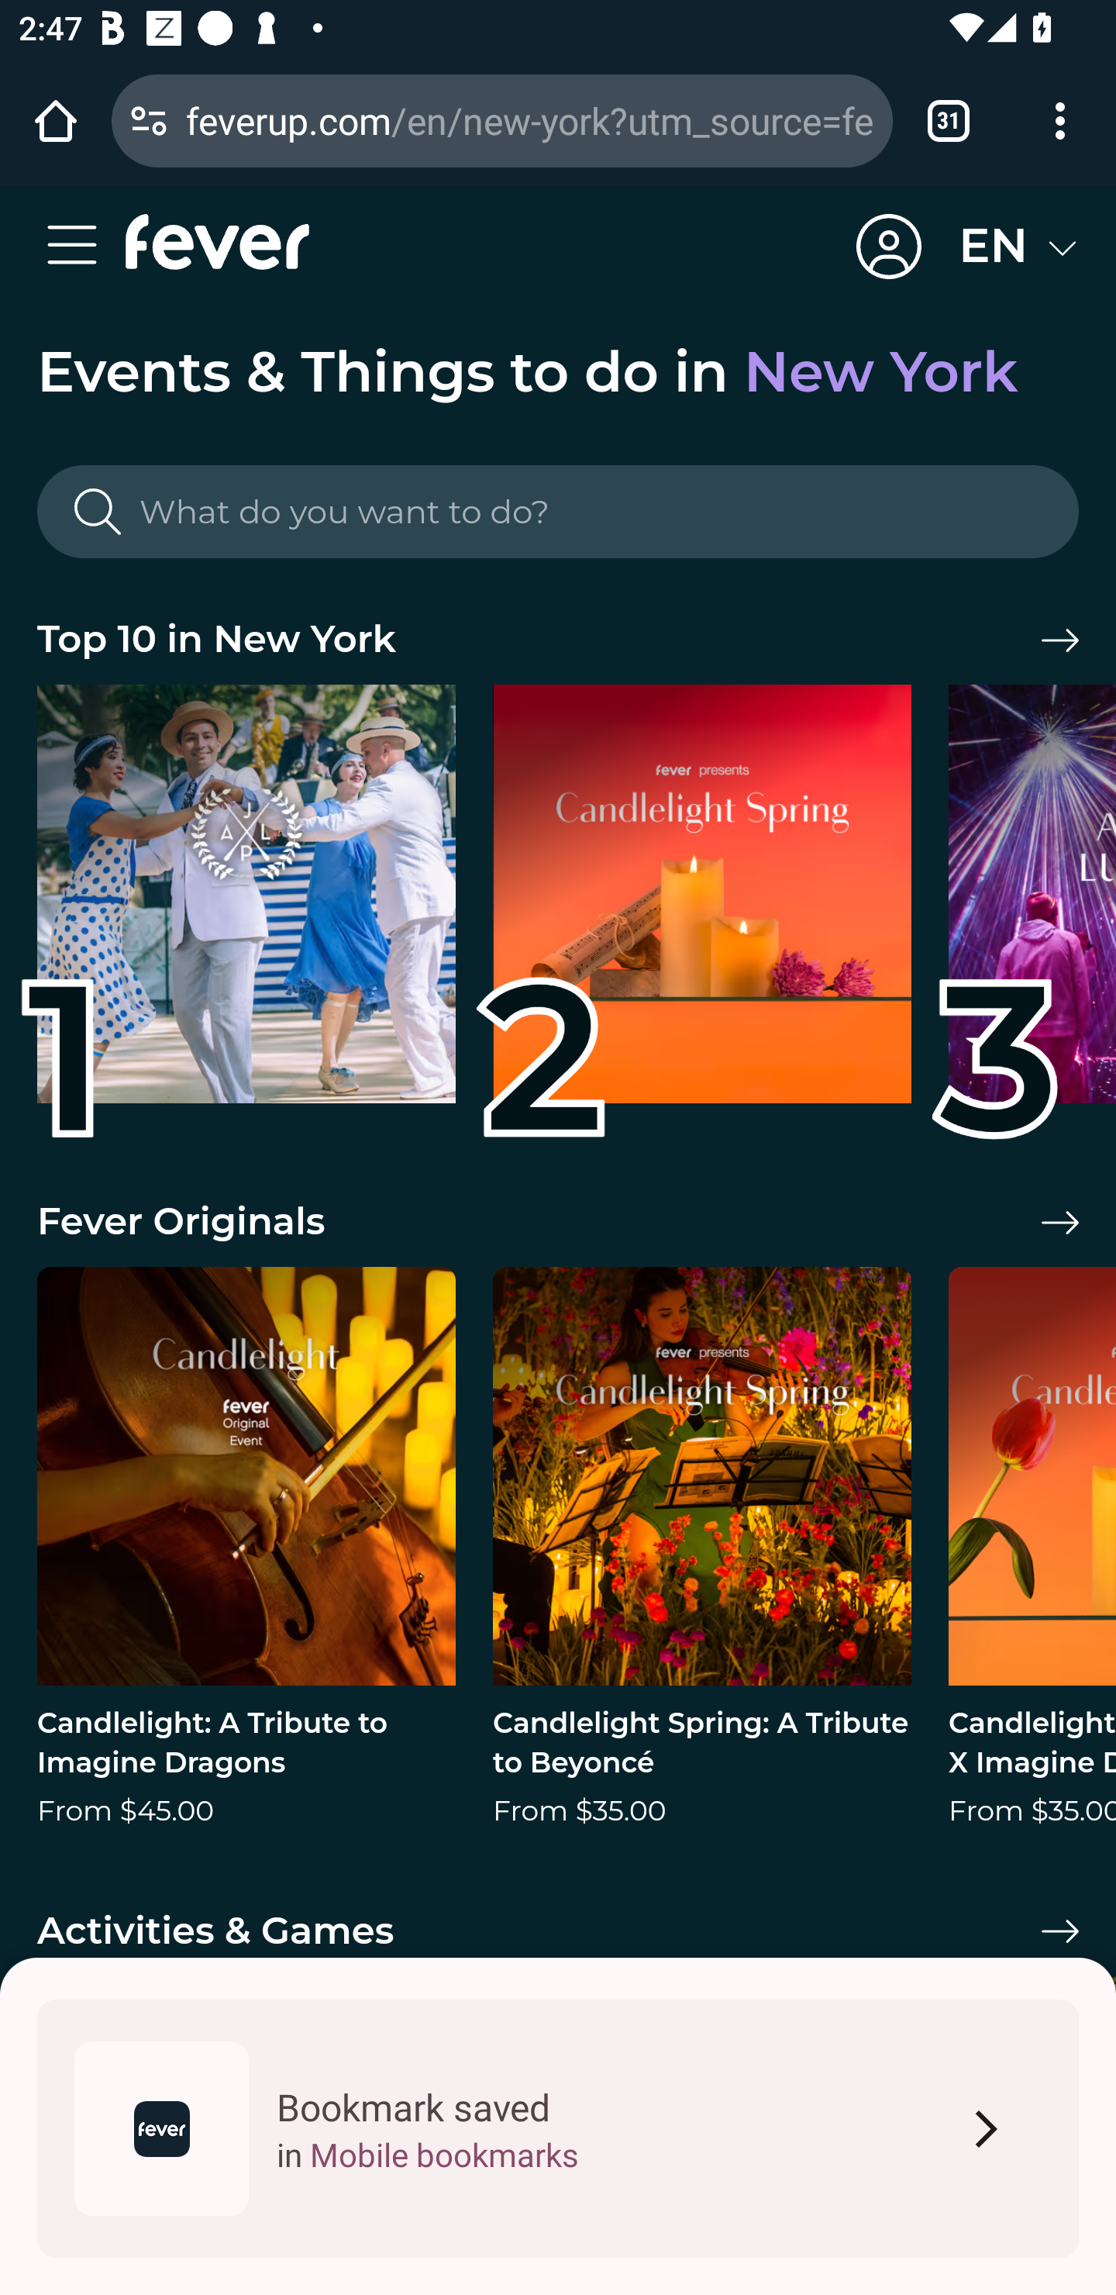 This screenshot has height=2295, width=1116. Describe the element at coordinates (1060, 120) in the screenshot. I see `Customize and control Google Chrome` at that location.